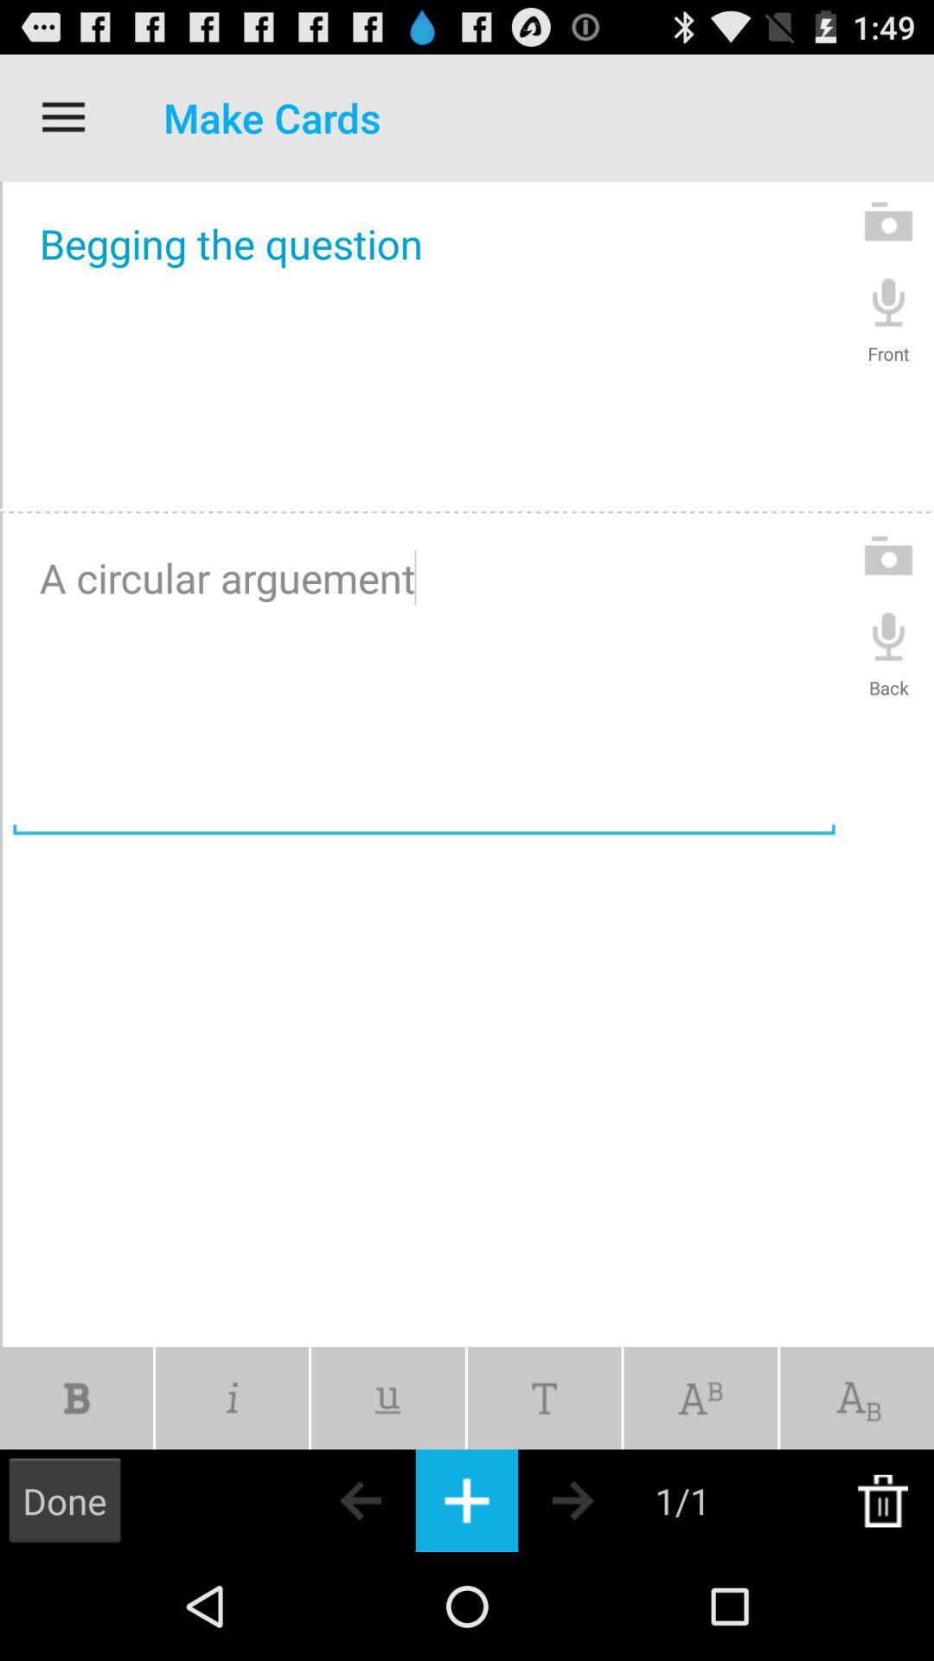 The height and width of the screenshot is (1661, 934). What do you see at coordinates (424, 679) in the screenshot?
I see `launch item at the center` at bounding box center [424, 679].